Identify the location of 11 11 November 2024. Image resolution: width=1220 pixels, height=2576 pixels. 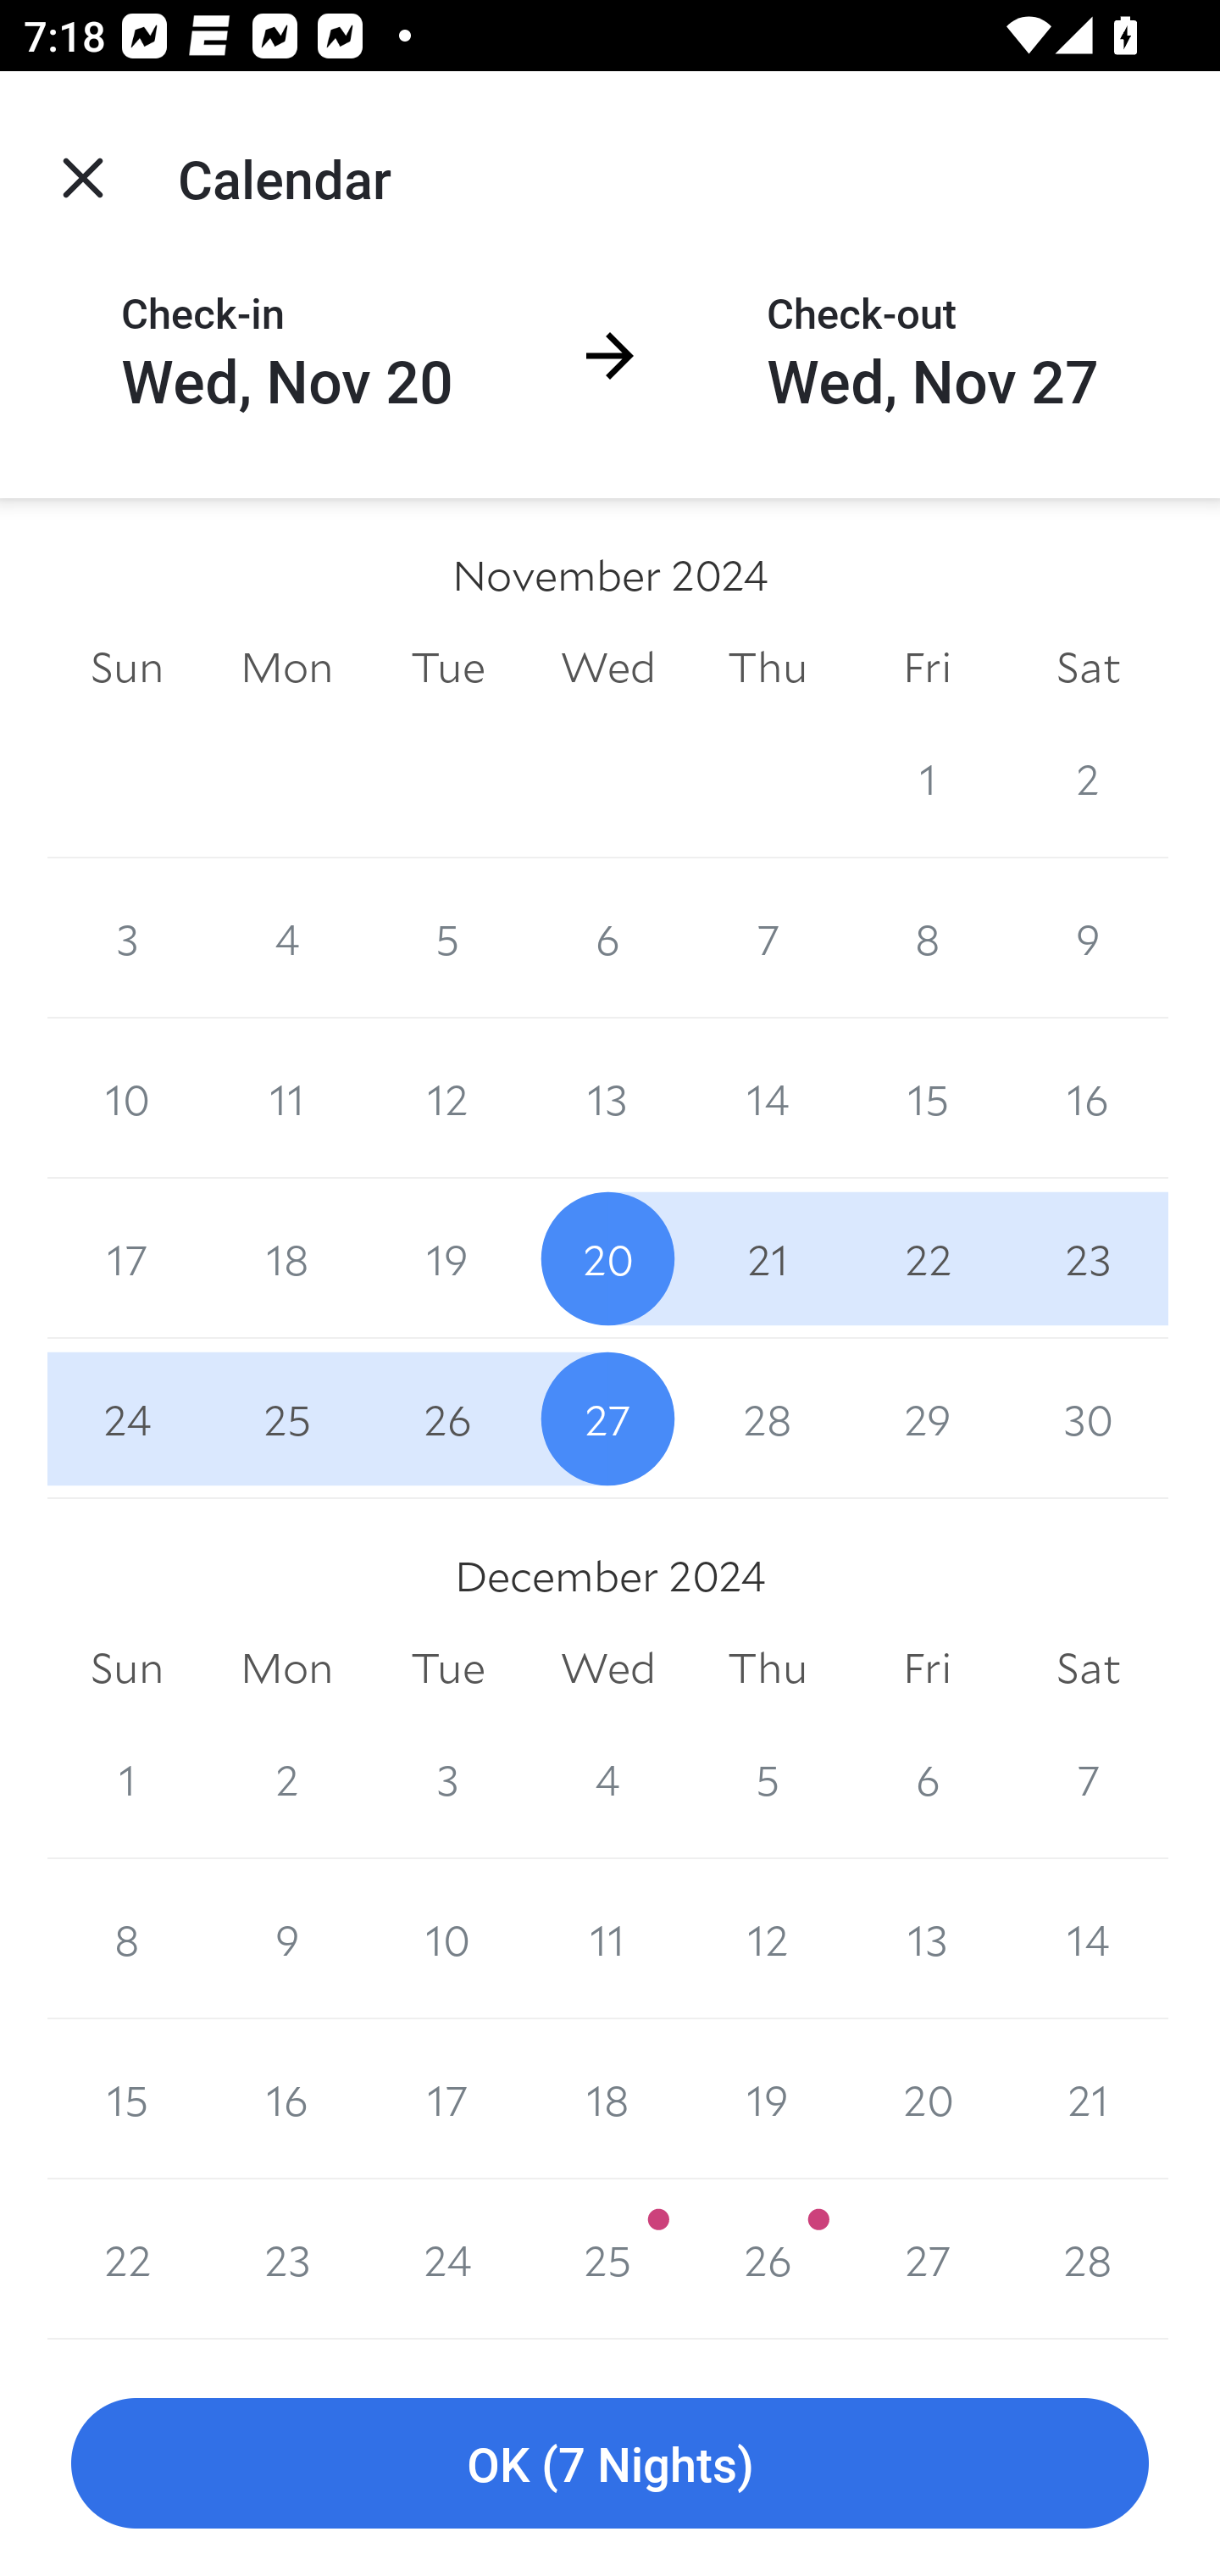
(286, 1098).